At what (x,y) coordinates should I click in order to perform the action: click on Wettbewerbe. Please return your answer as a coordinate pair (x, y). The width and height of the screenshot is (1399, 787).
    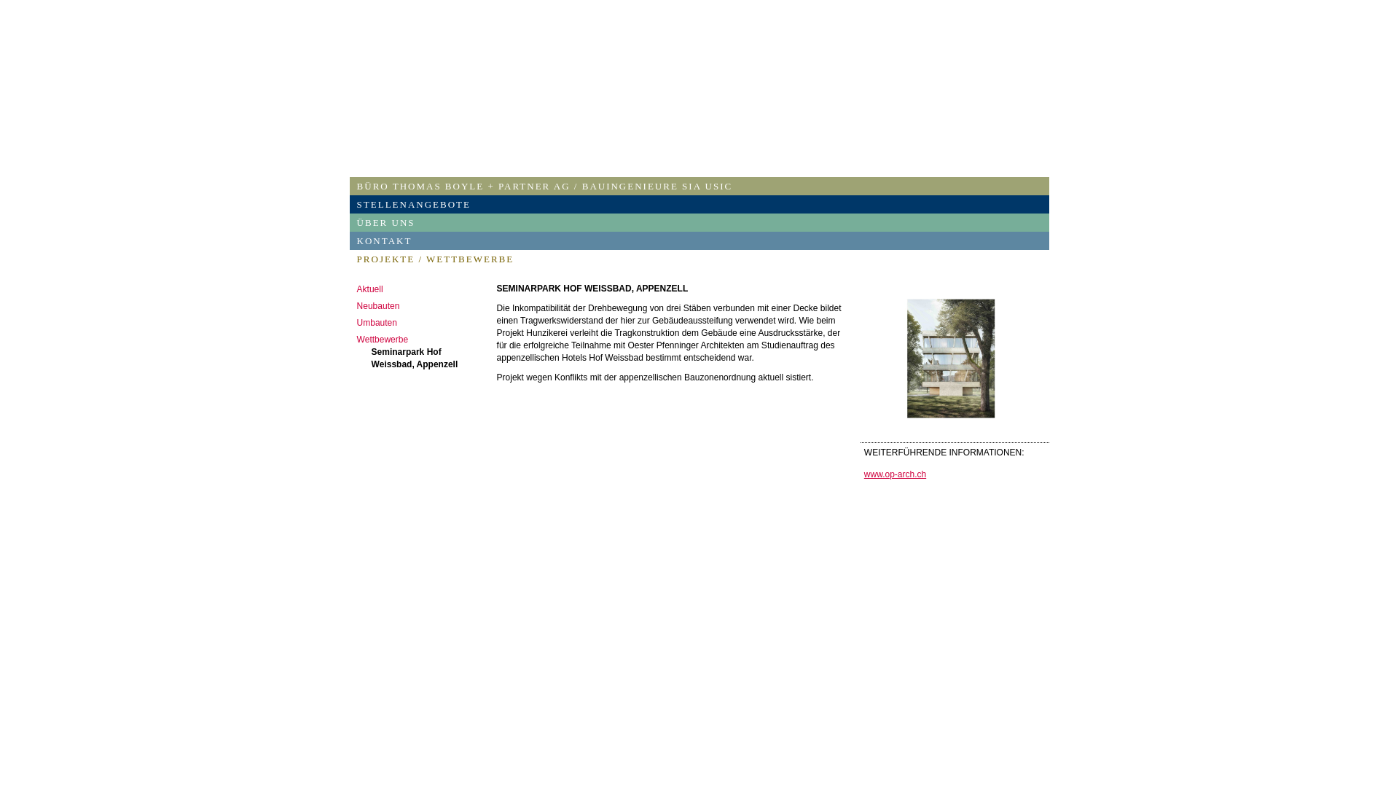
    Looking at the image, I should click on (420, 340).